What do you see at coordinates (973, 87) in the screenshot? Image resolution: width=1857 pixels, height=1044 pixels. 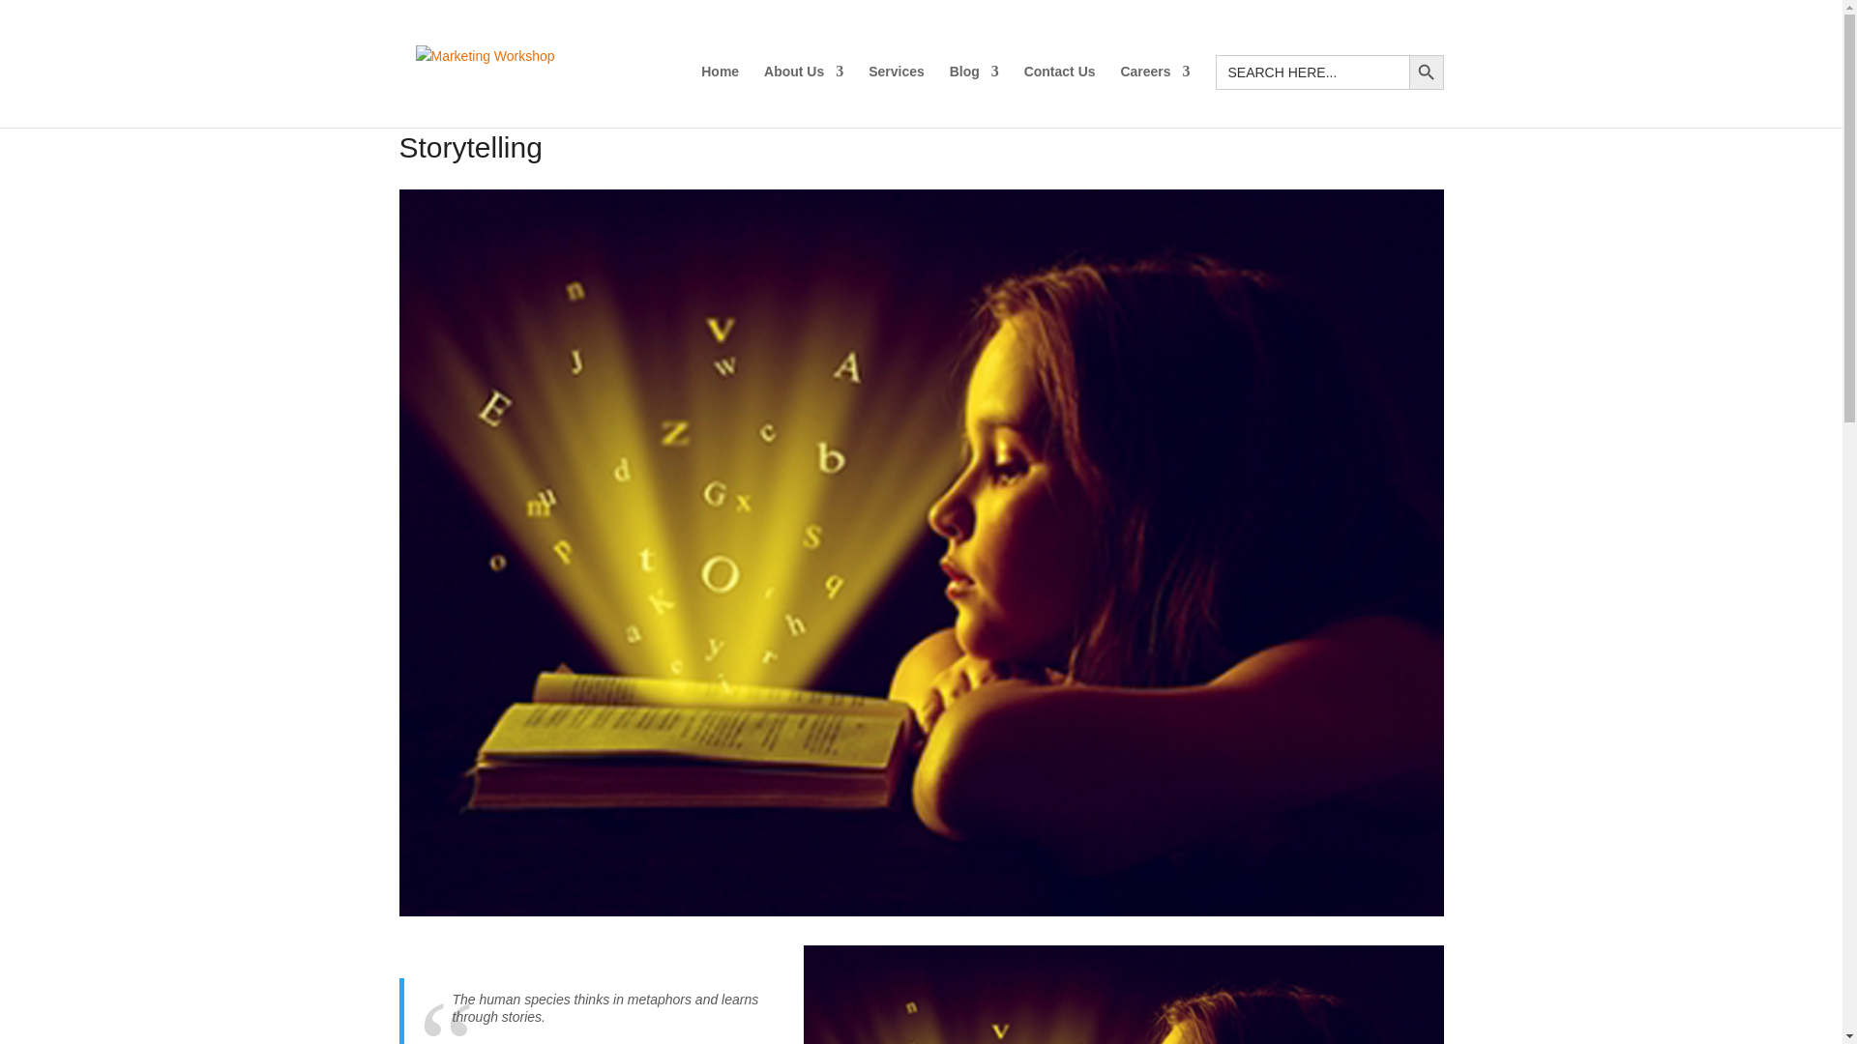 I see `Blog` at bounding box center [973, 87].